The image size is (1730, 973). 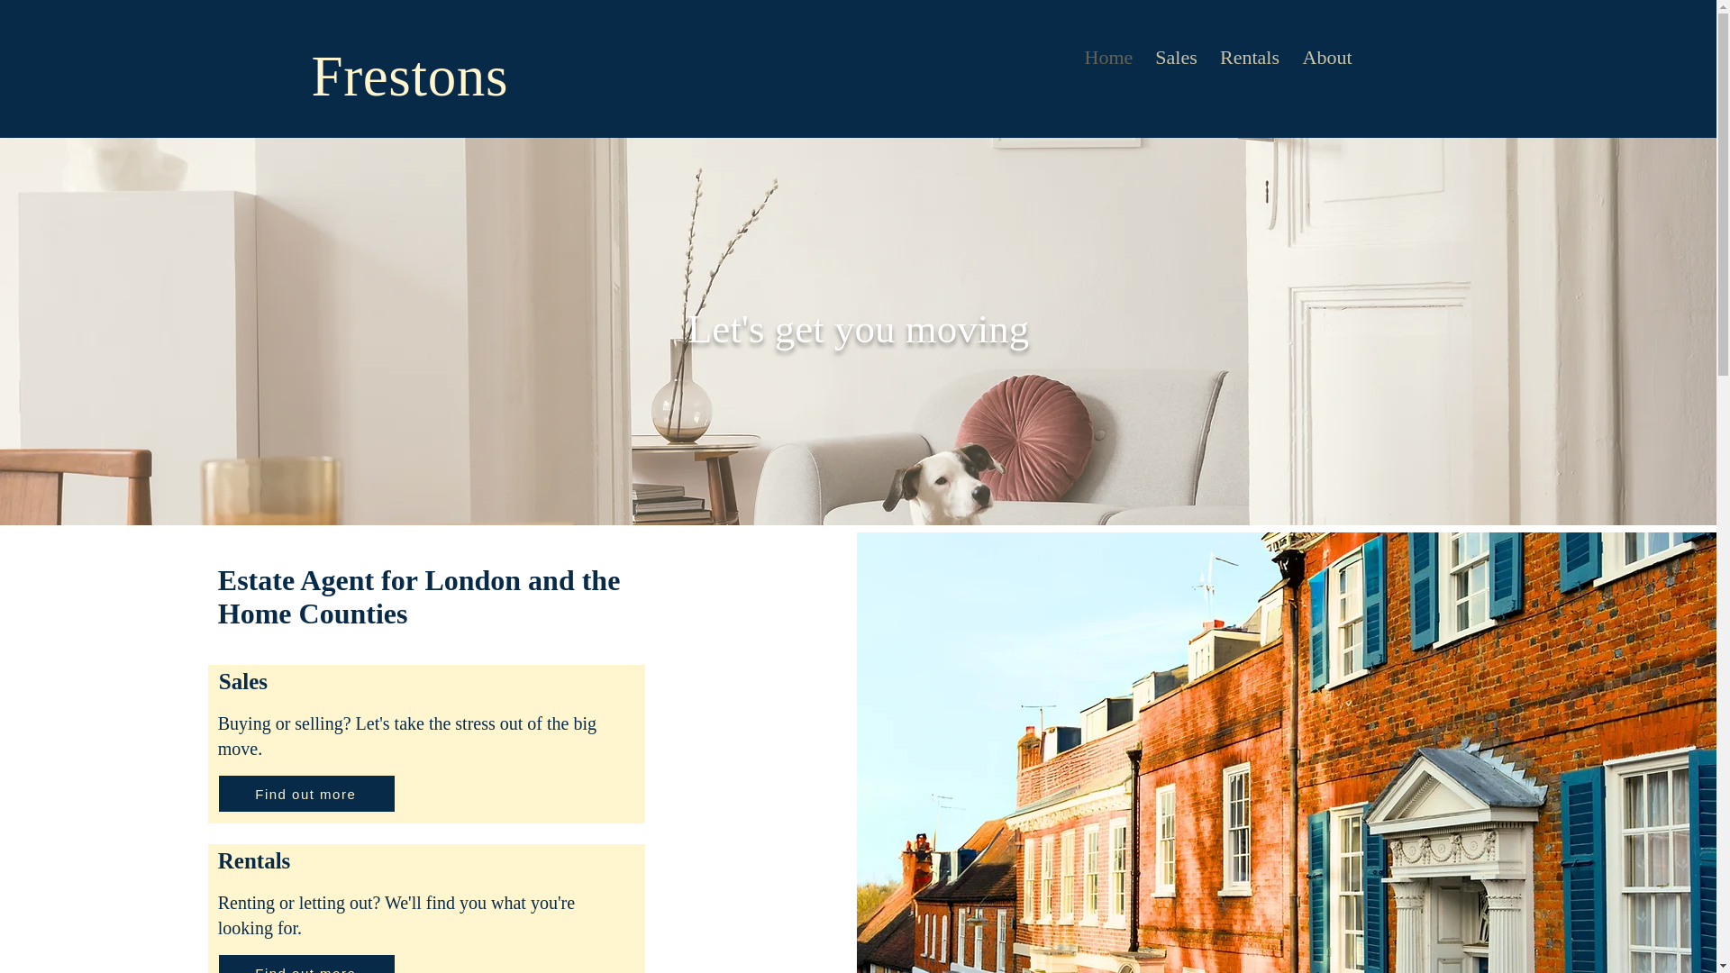 I want to click on About, so click(x=1327, y=57).